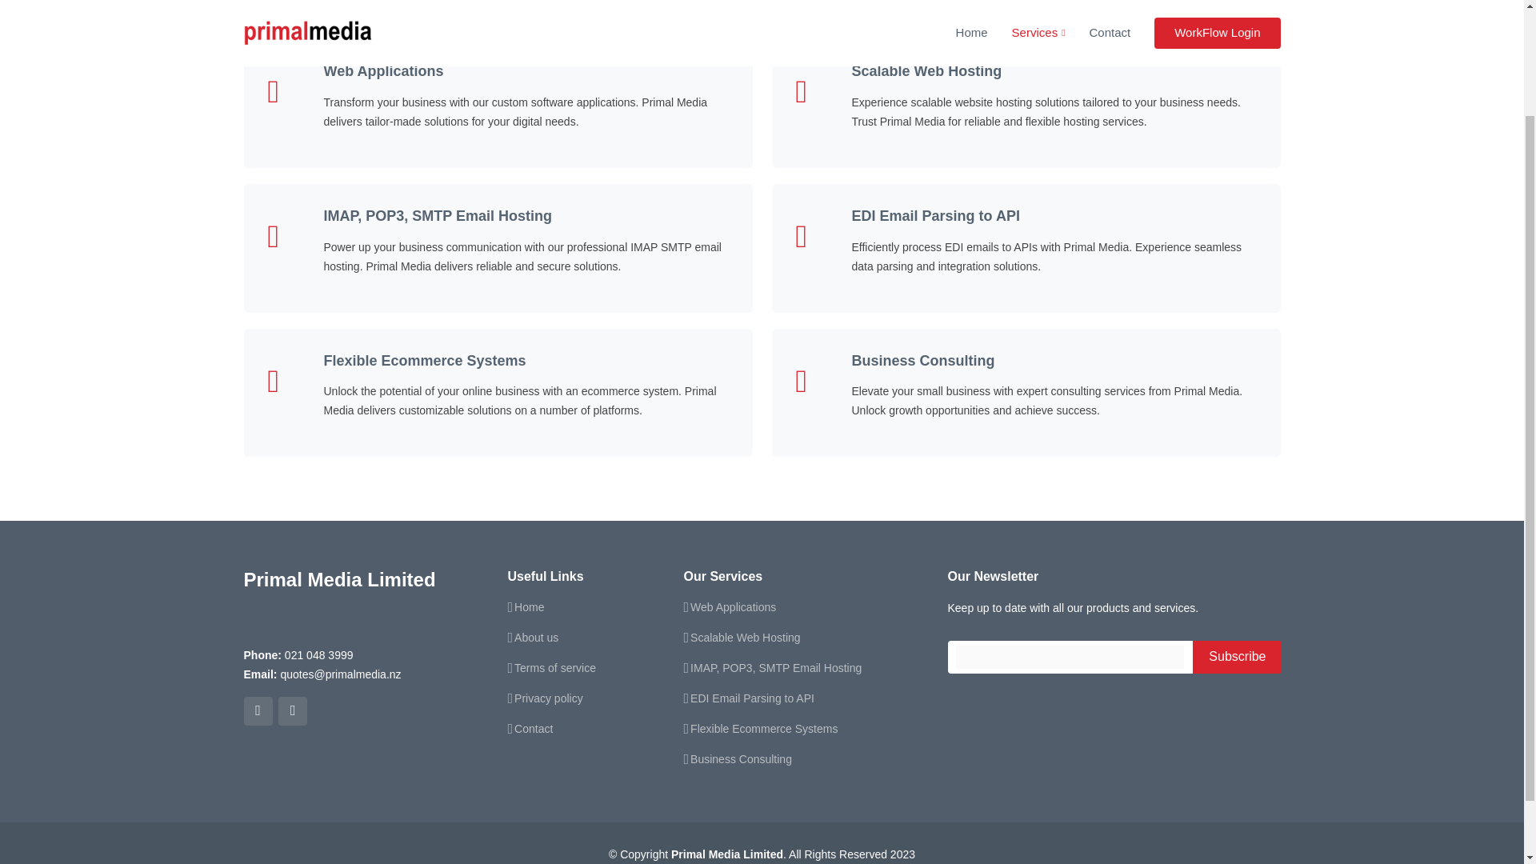 The height and width of the screenshot is (864, 1536). What do you see at coordinates (1237, 658) in the screenshot?
I see `Subscribe` at bounding box center [1237, 658].